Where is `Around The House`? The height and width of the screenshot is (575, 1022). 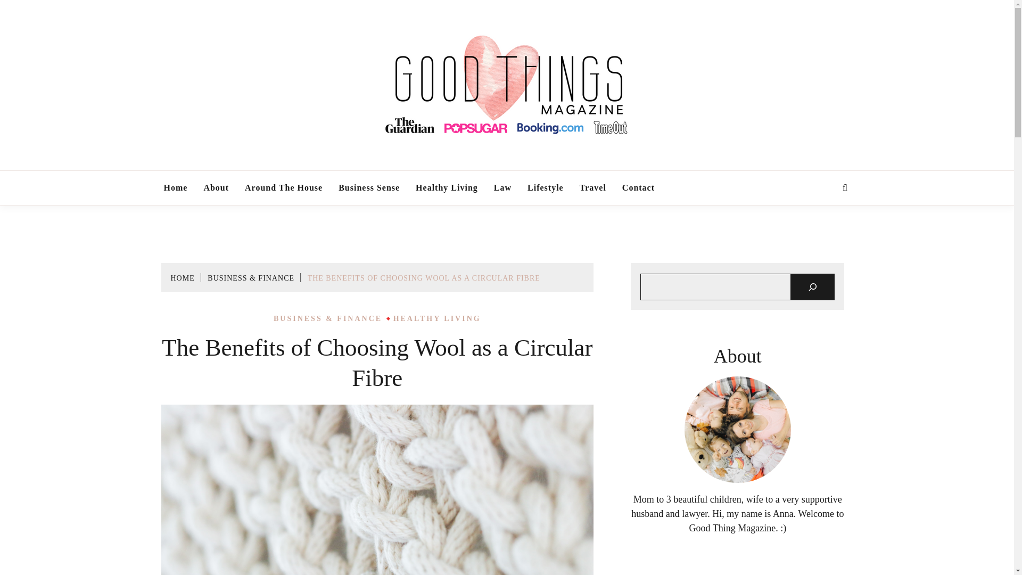
Around The House is located at coordinates (283, 187).